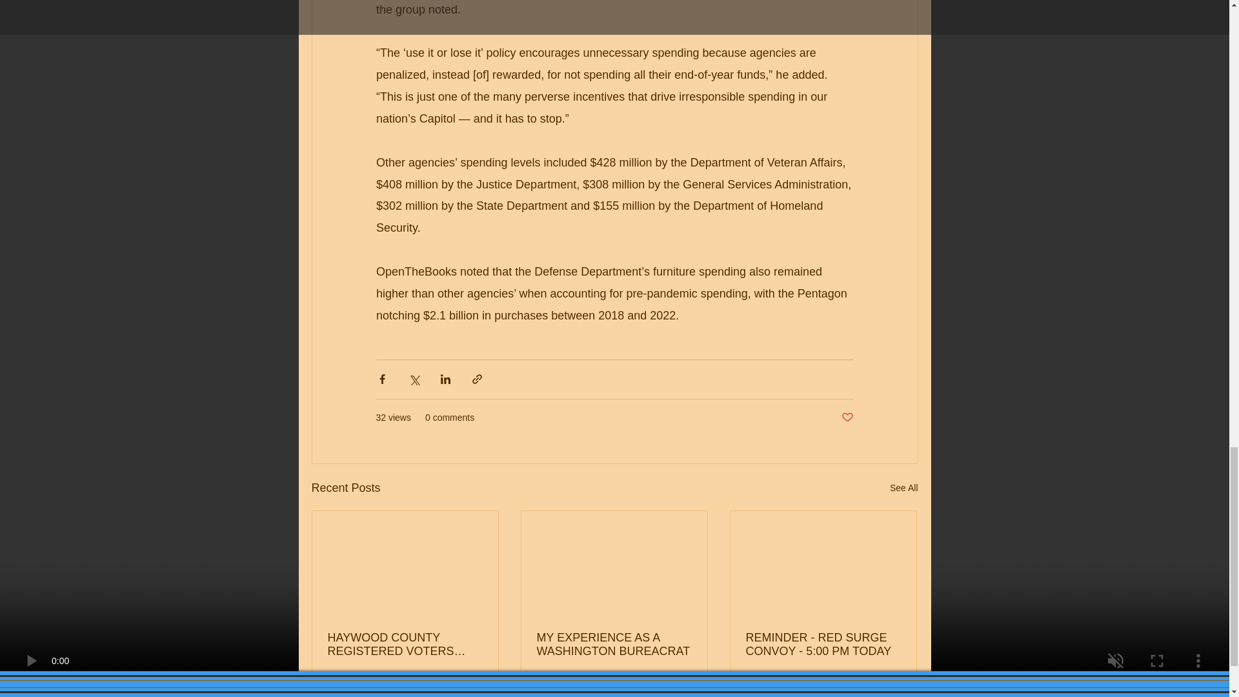 The width and height of the screenshot is (1239, 697). I want to click on Post not marked as liked, so click(475, 689).